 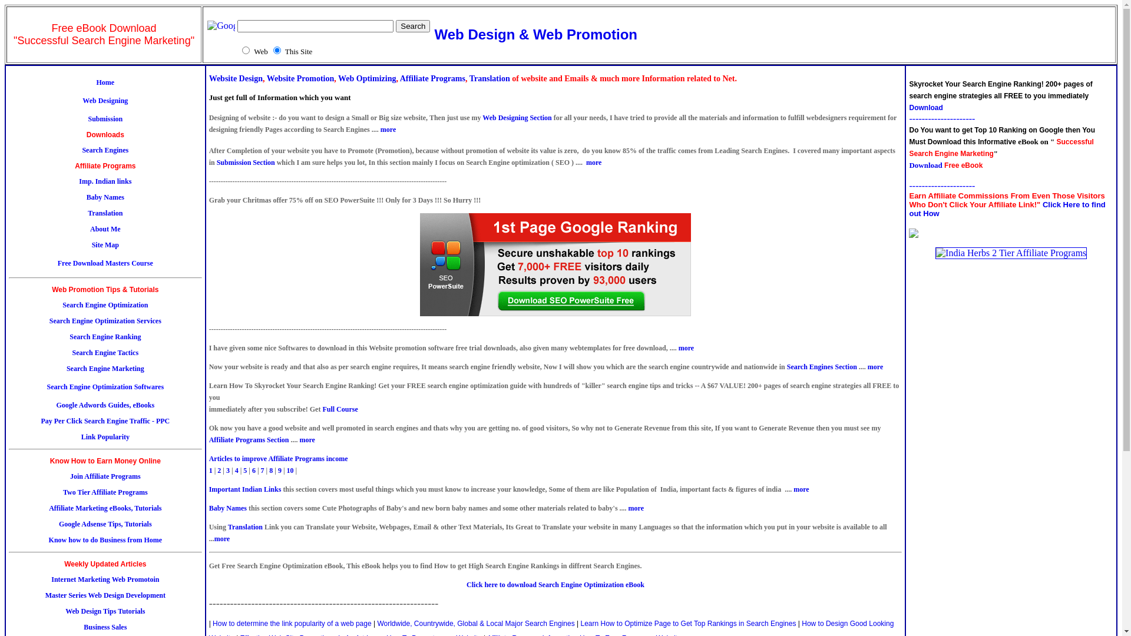 I want to click on 10, so click(x=290, y=471).